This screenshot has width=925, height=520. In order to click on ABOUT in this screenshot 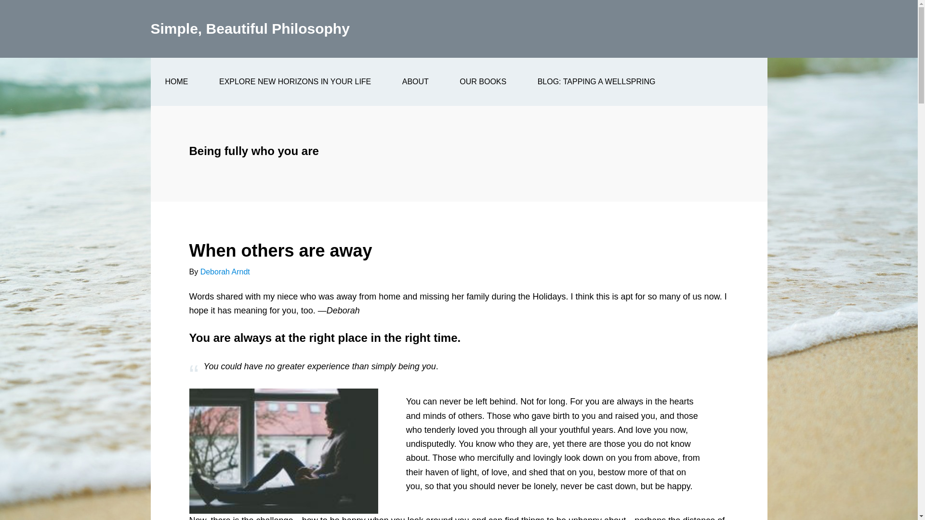, I will do `click(415, 82)`.